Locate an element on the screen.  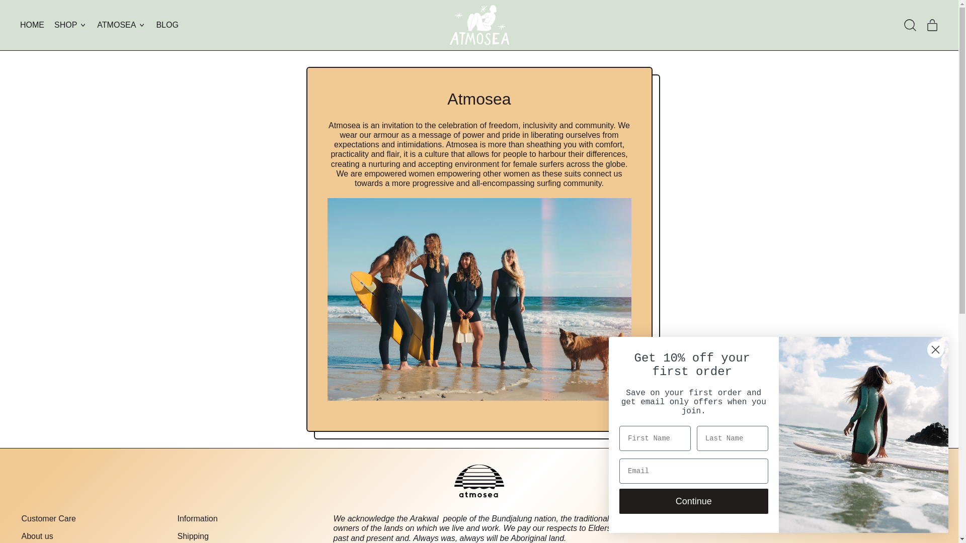
Search our site is located at coordinates (192, 536).